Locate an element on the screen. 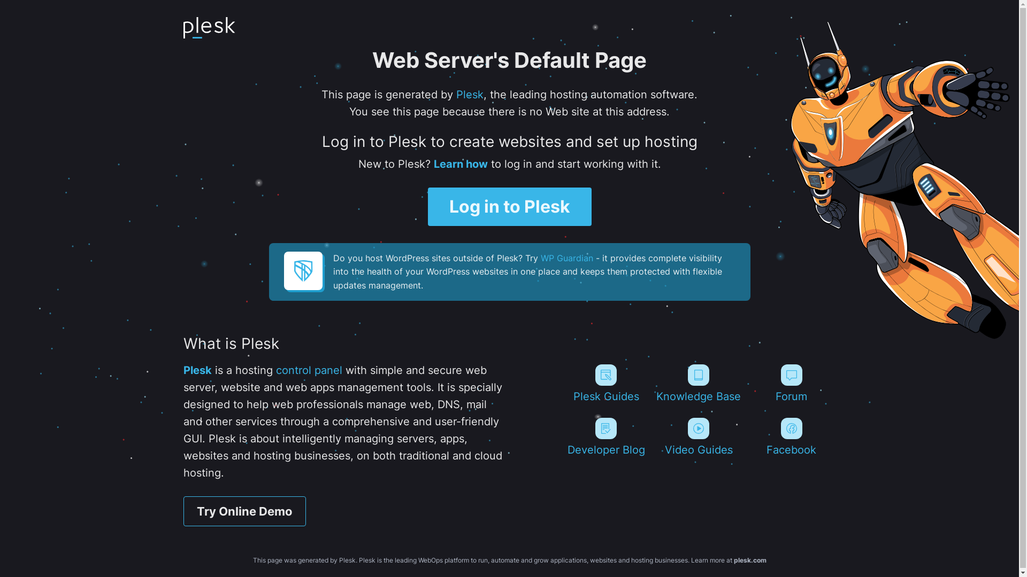 The image size is (1027, 577). Video Guides is located at coordinates (699, 437).